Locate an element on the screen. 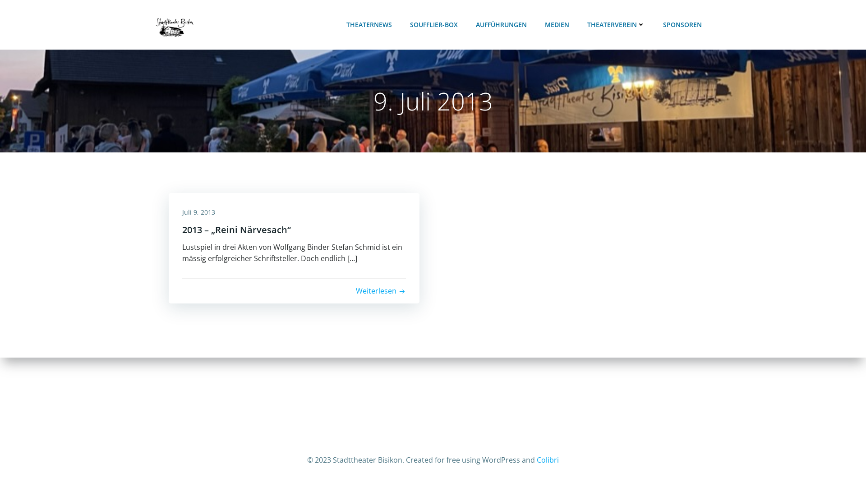 The image size is (866, 487). Weiterlesen is located at coordinates (381, 291).